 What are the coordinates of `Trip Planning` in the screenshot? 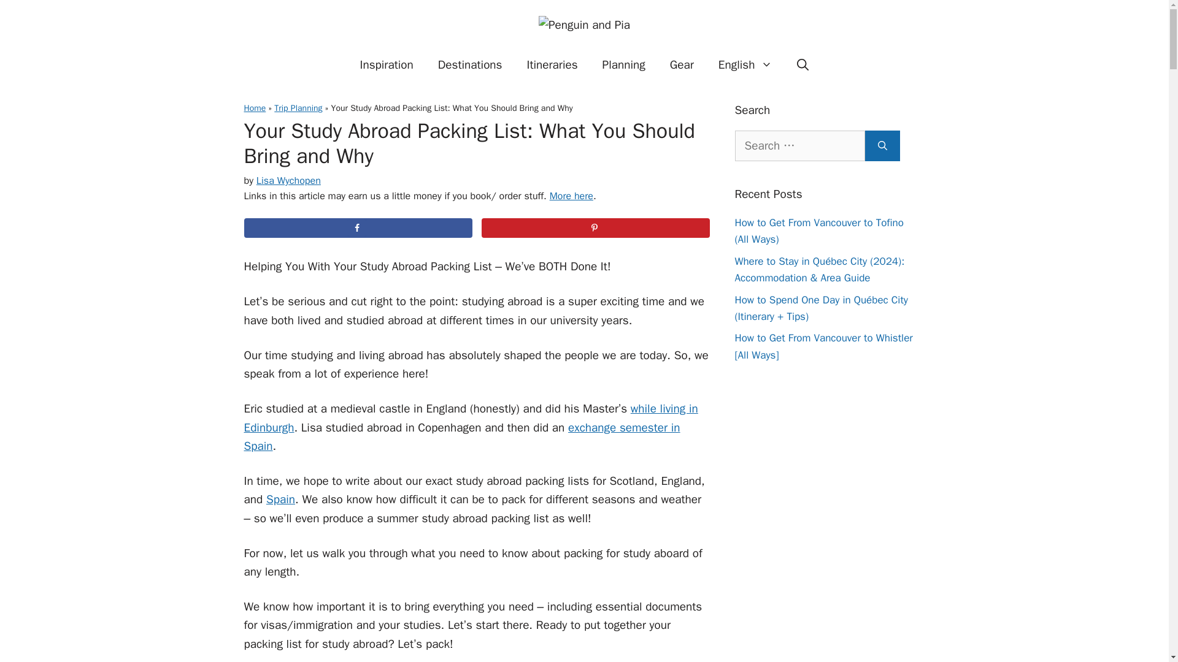 It's located at (298, 108).